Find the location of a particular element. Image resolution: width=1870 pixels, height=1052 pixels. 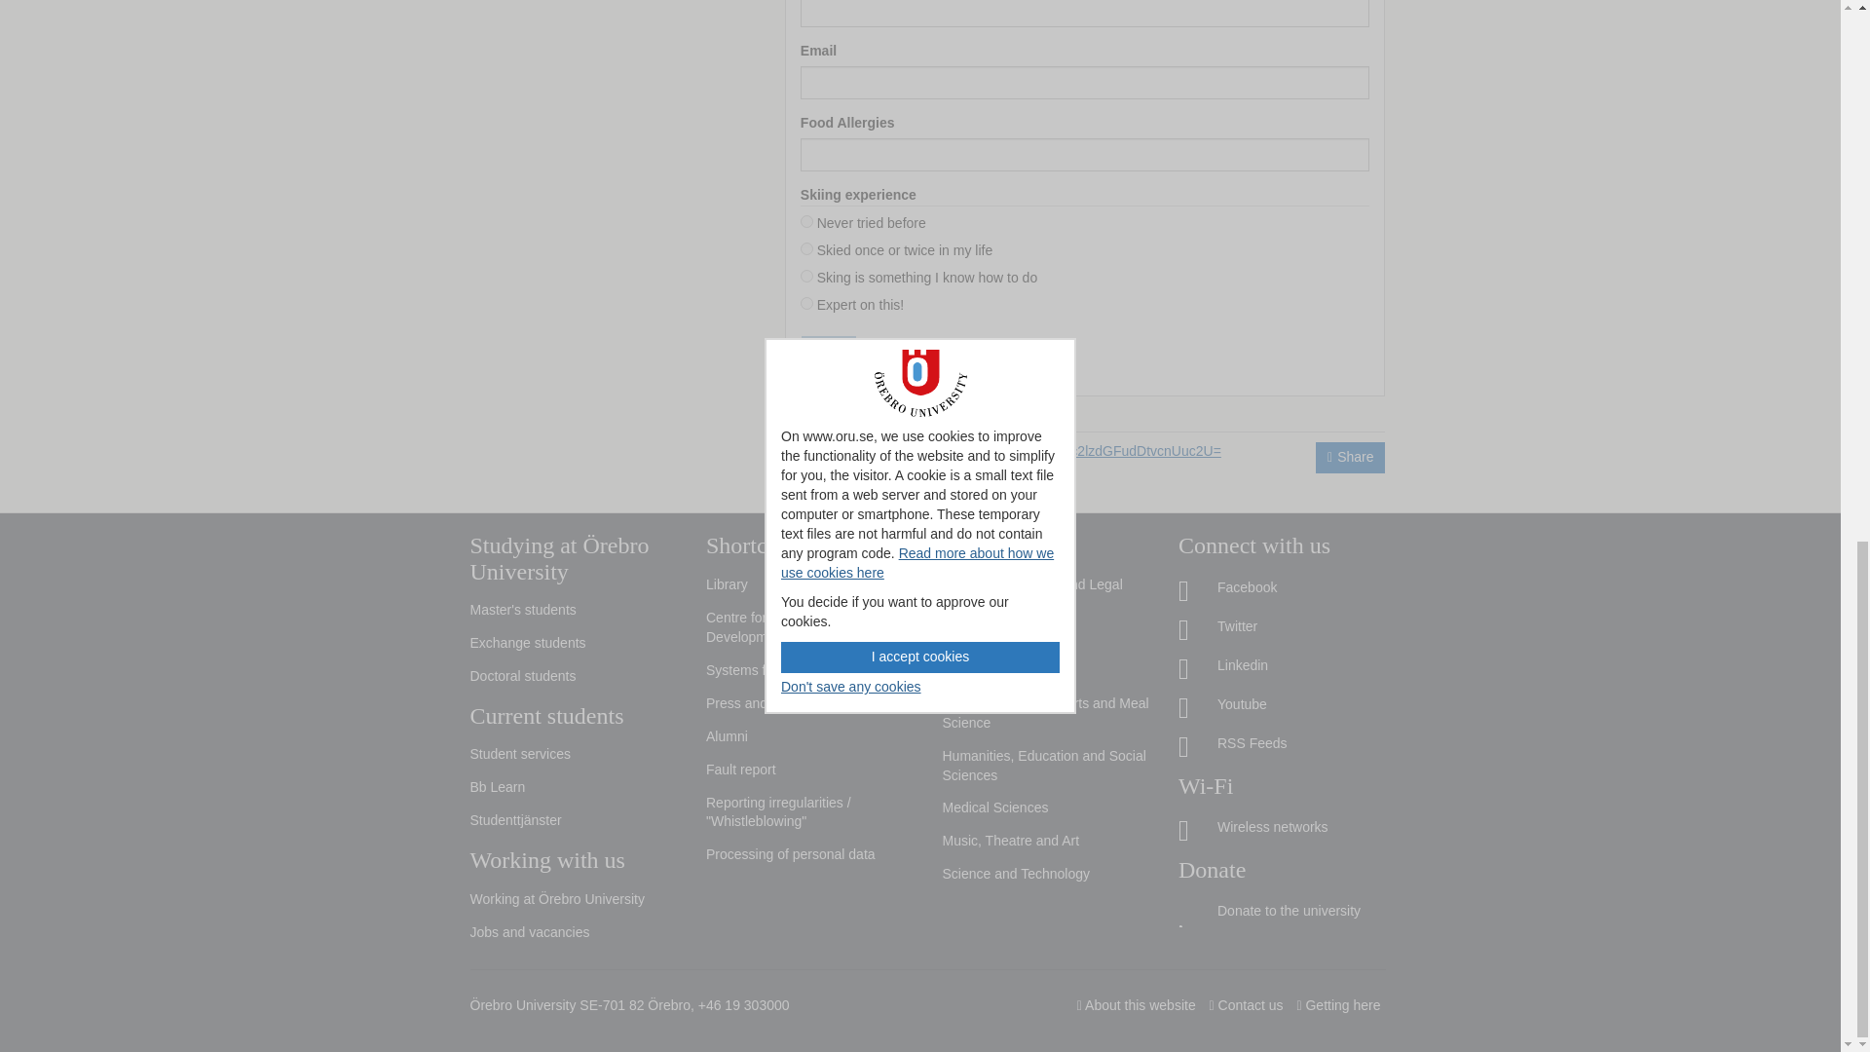

Expert on this!  is located at coordinates (806, 302).